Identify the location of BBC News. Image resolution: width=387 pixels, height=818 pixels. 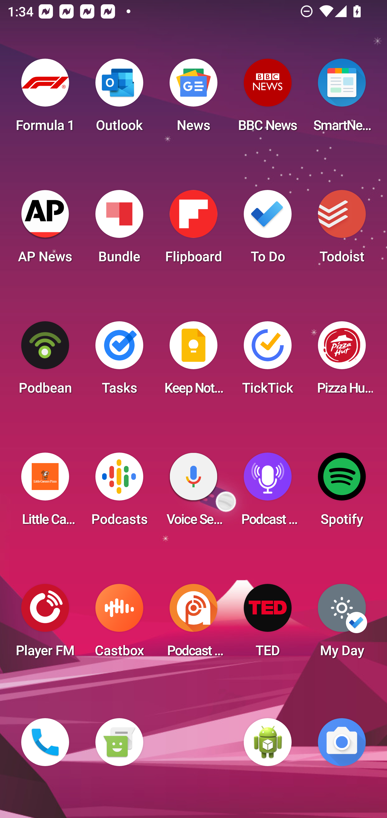
(268, 98).